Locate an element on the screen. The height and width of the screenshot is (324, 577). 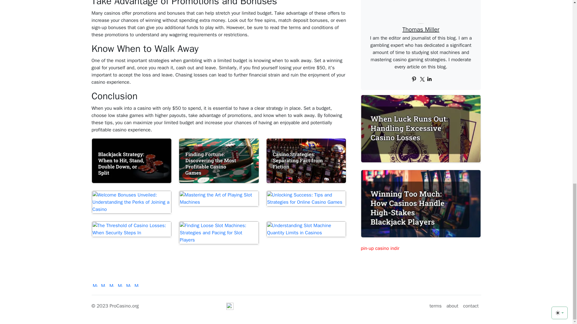
about is located at coordinates (452, 306).